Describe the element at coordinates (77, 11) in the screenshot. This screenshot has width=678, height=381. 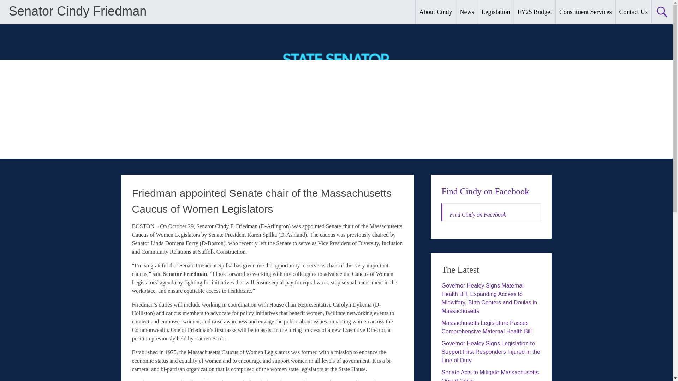
I see `Senator Cindy Friedman` at that location.